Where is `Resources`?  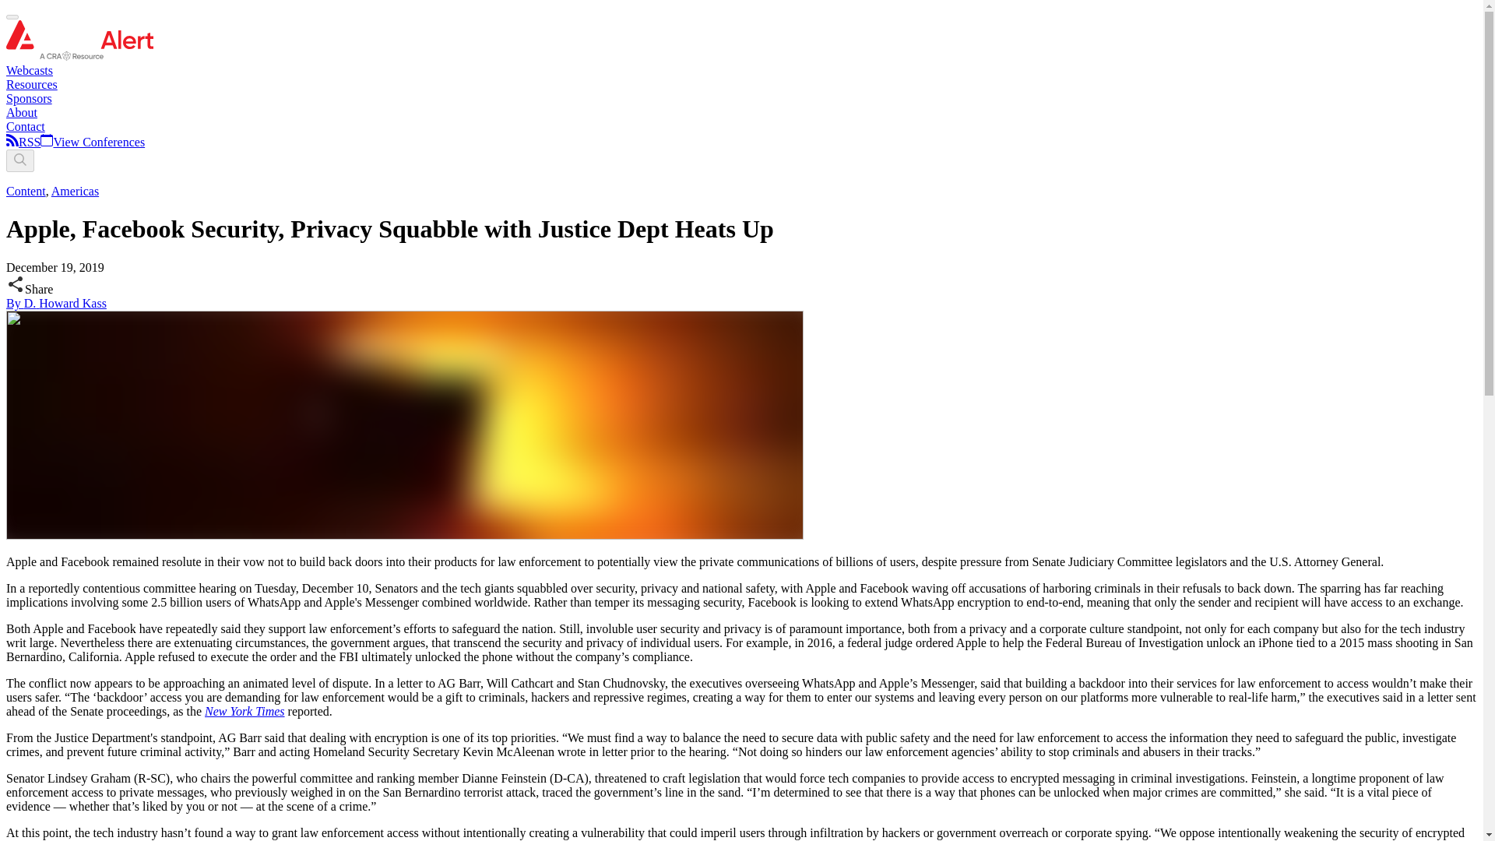
Resources is located at coordinates (31, 84).